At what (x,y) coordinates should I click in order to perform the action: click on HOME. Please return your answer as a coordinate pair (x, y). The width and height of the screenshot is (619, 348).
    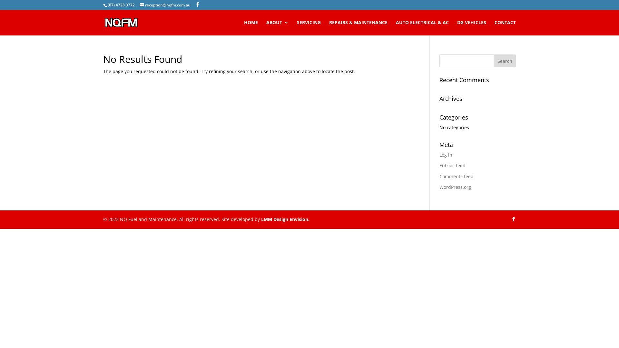
    Looking at the image, I should click on (251, 28).